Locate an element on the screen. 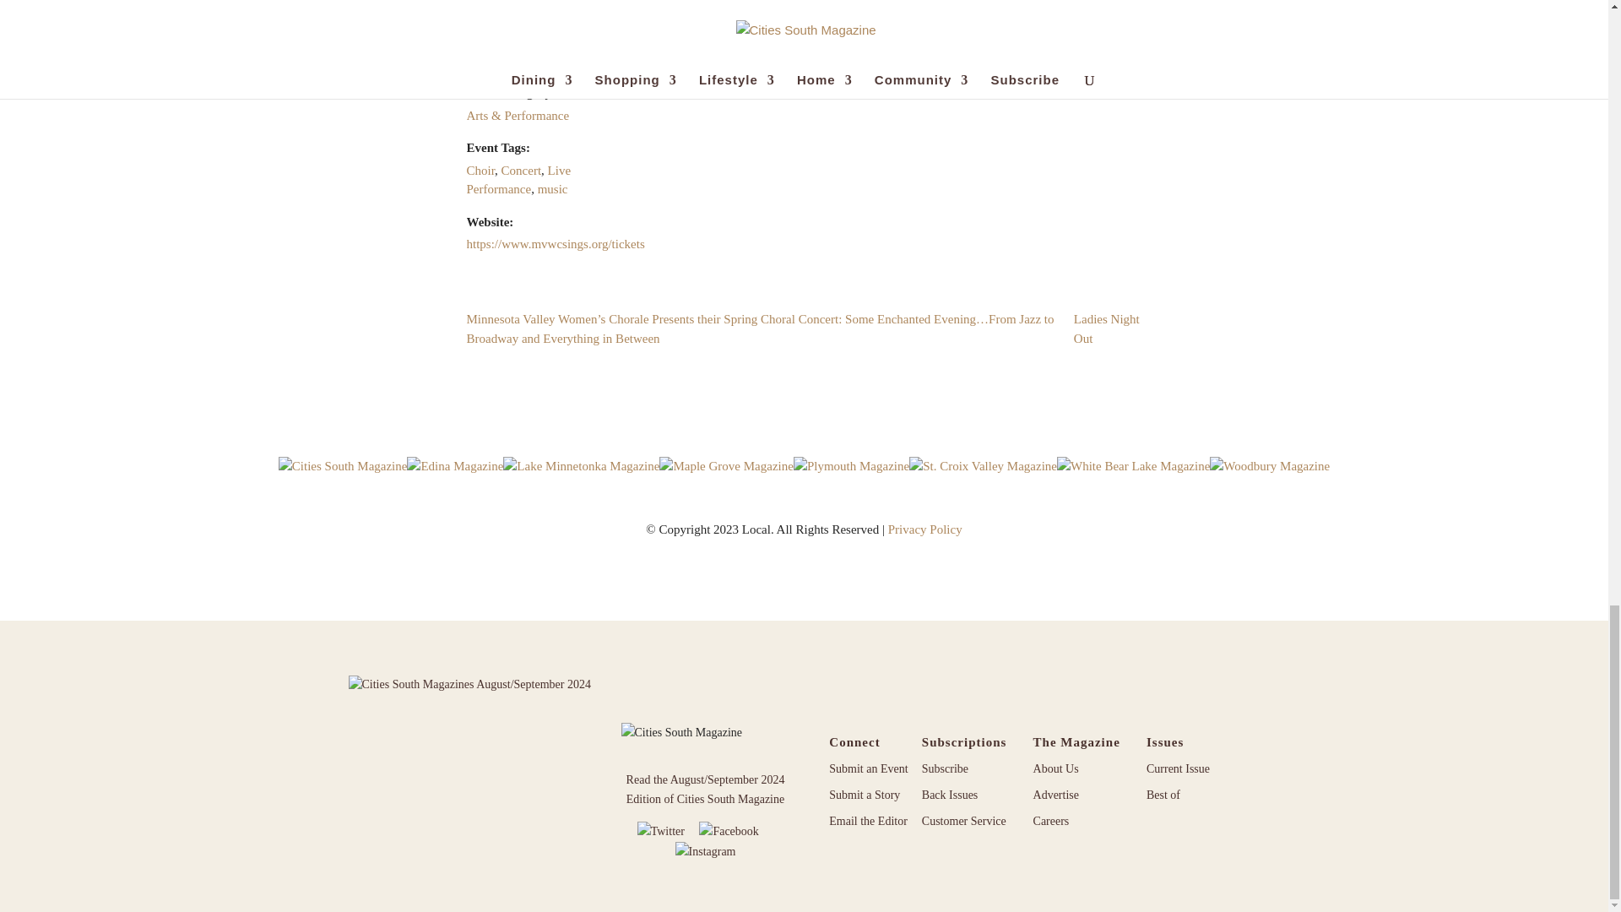 Image resolution: width=1621 pixels, height=912 pixels. Click to view a Google Map is located at coordinates (852, 8).